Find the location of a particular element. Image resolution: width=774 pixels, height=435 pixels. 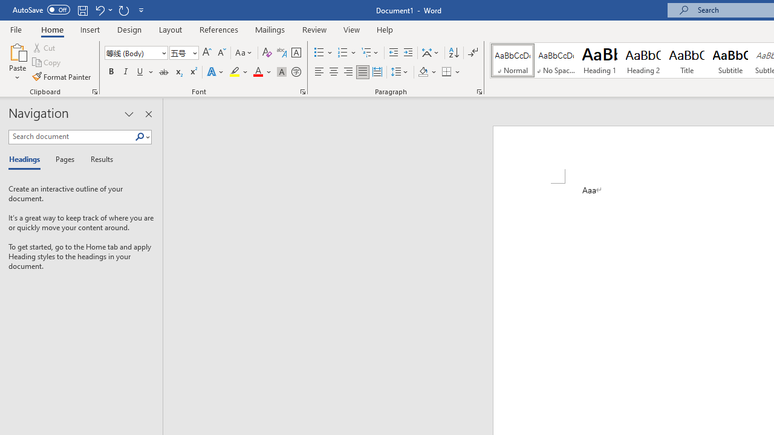

Cut is located at coordinates (45, 47).